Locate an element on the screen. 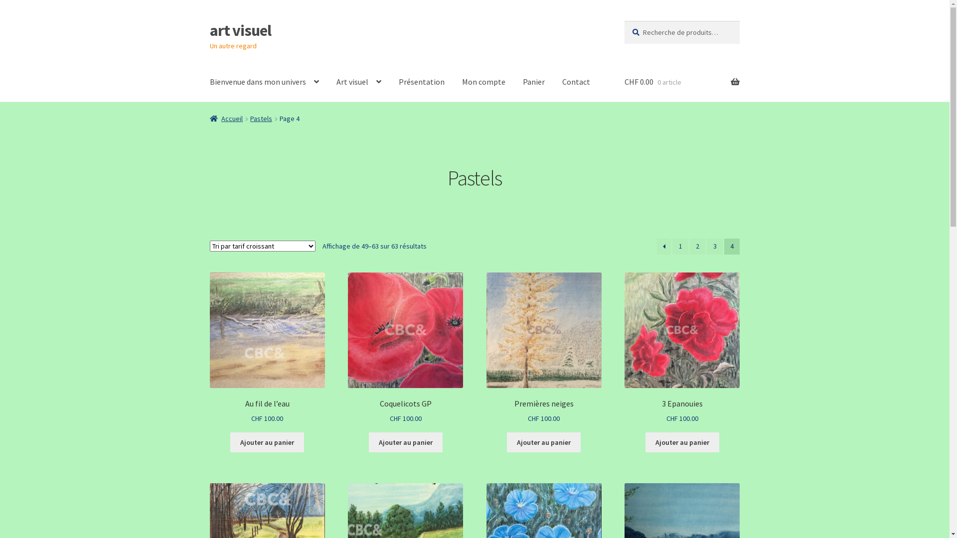 The height and width of the screenshot is (538, 957). Ajouter au panier is located at coordinates (267, 442).